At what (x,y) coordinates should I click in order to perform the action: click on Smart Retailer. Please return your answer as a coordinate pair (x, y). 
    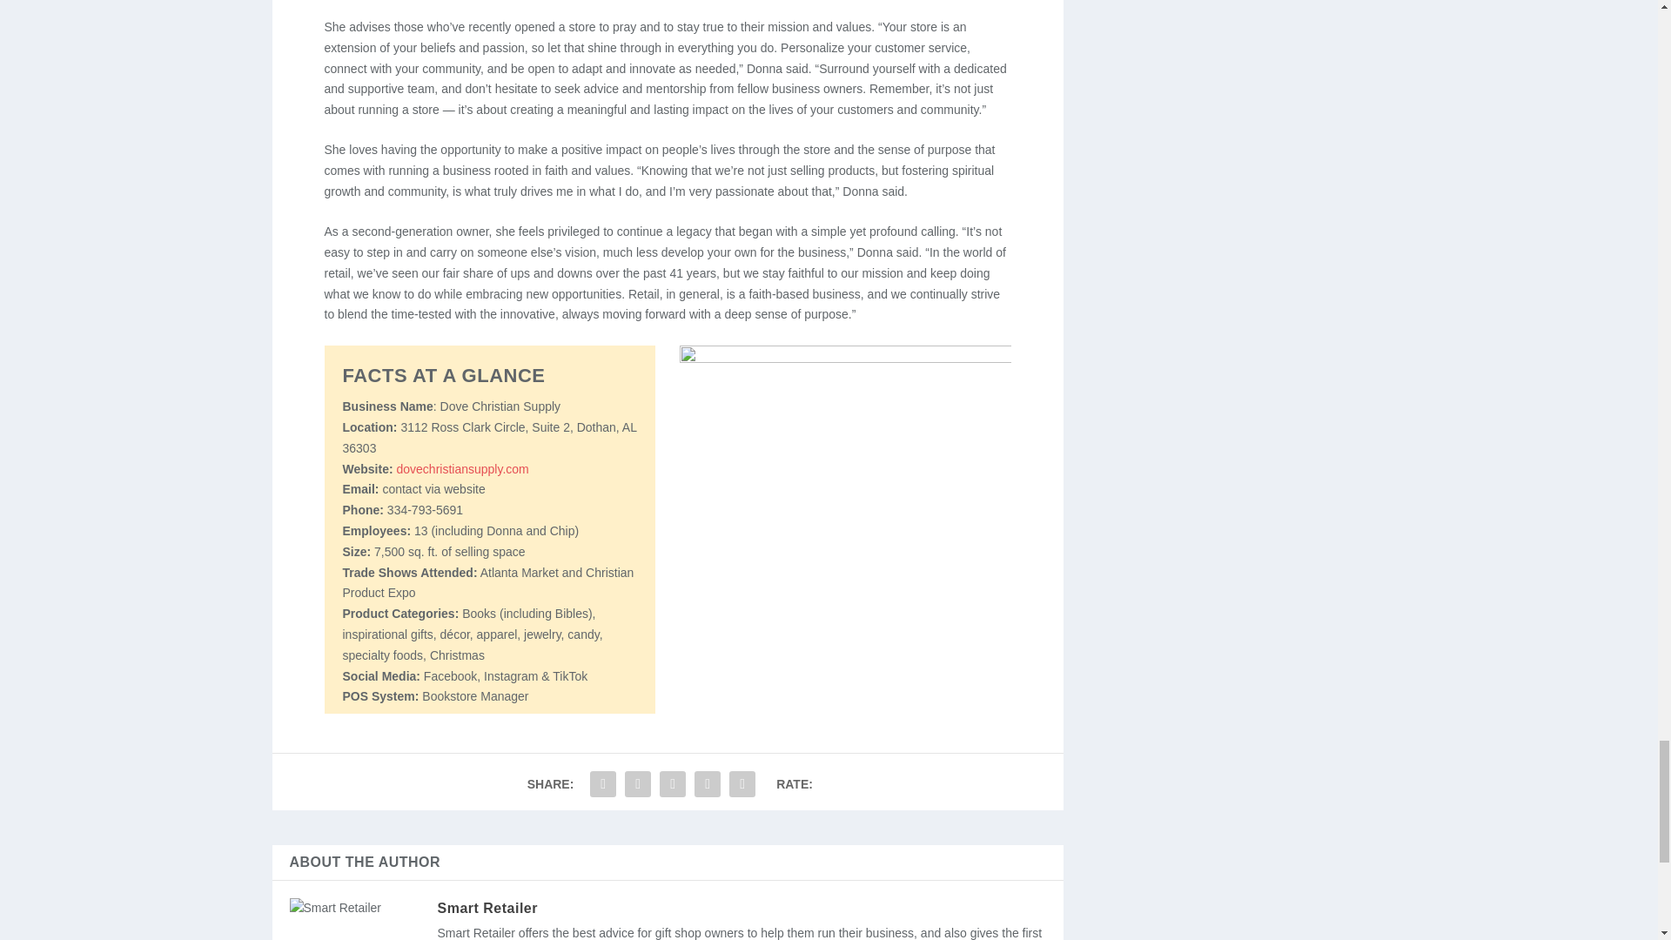
    Looking at the image, I should click on (487, 907).